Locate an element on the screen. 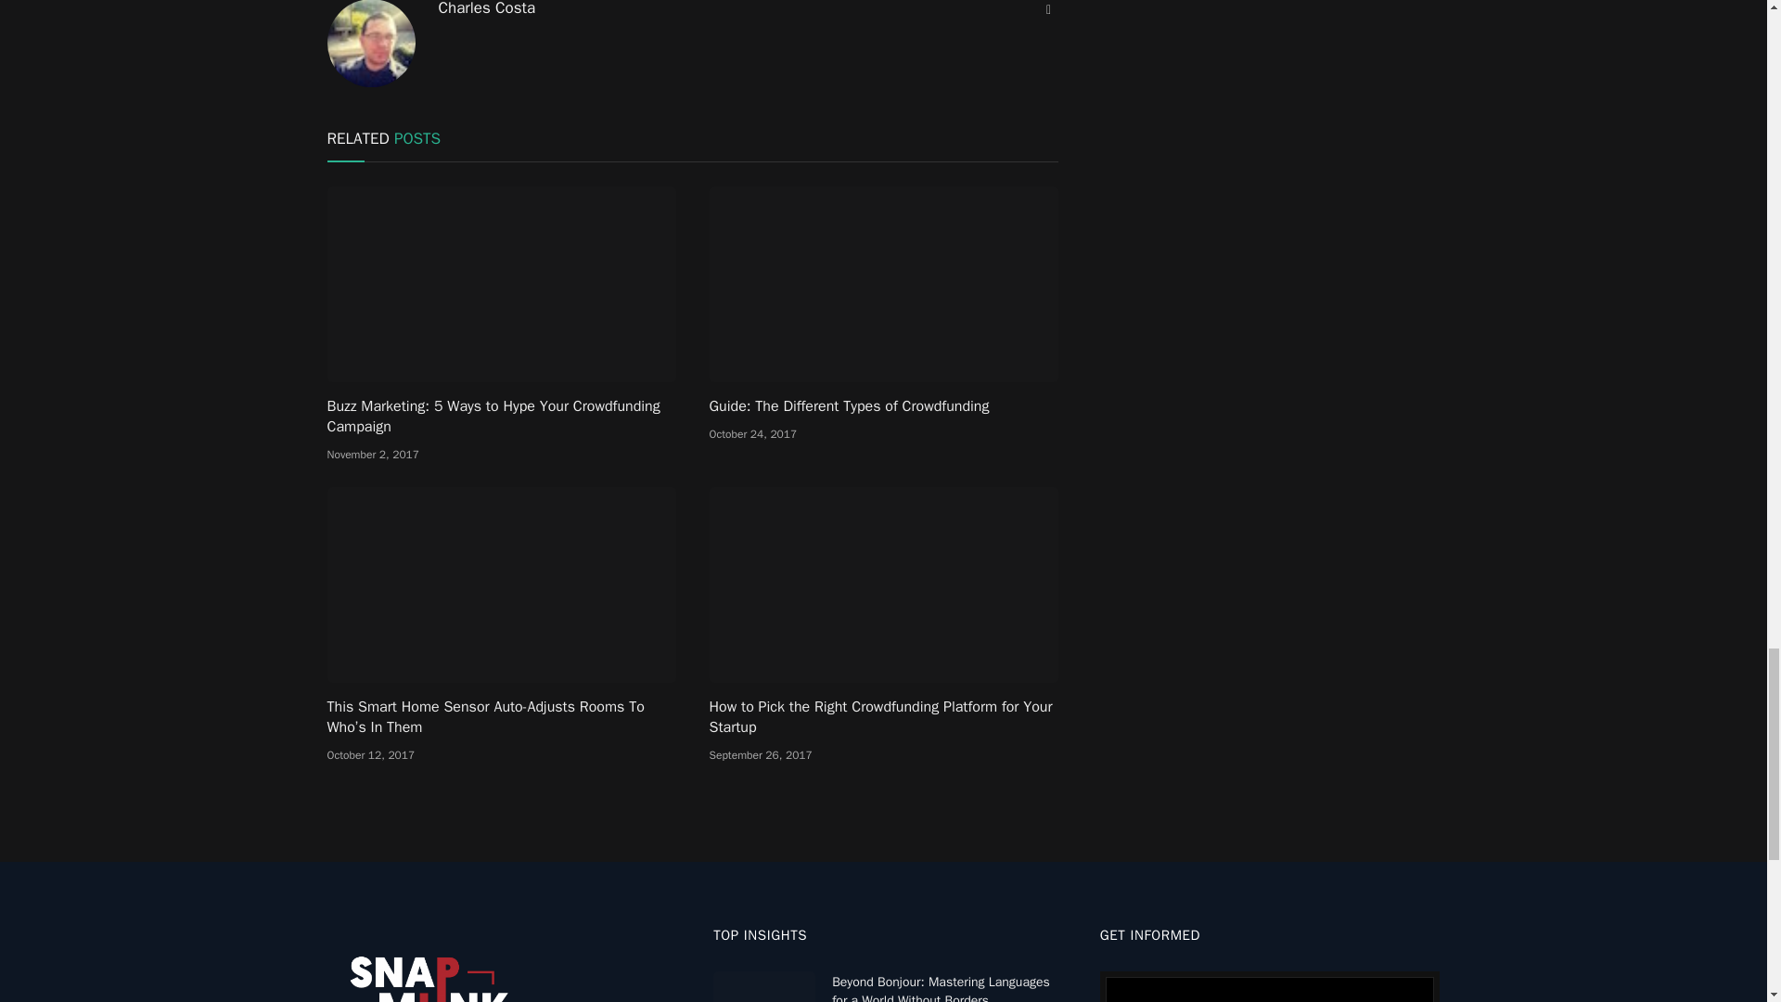 The height and width of the screenshot is (1002, 1781). Website is located at coordinates (1048, 9).